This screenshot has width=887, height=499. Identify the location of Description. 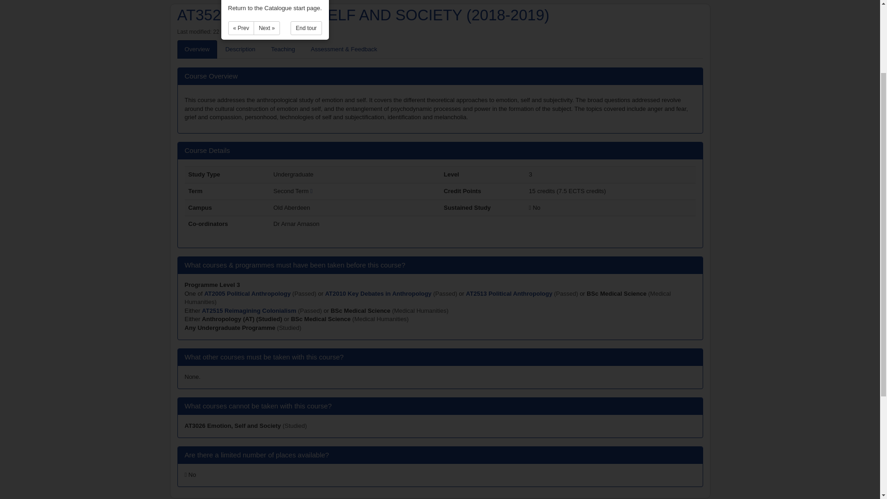
(240, 50).